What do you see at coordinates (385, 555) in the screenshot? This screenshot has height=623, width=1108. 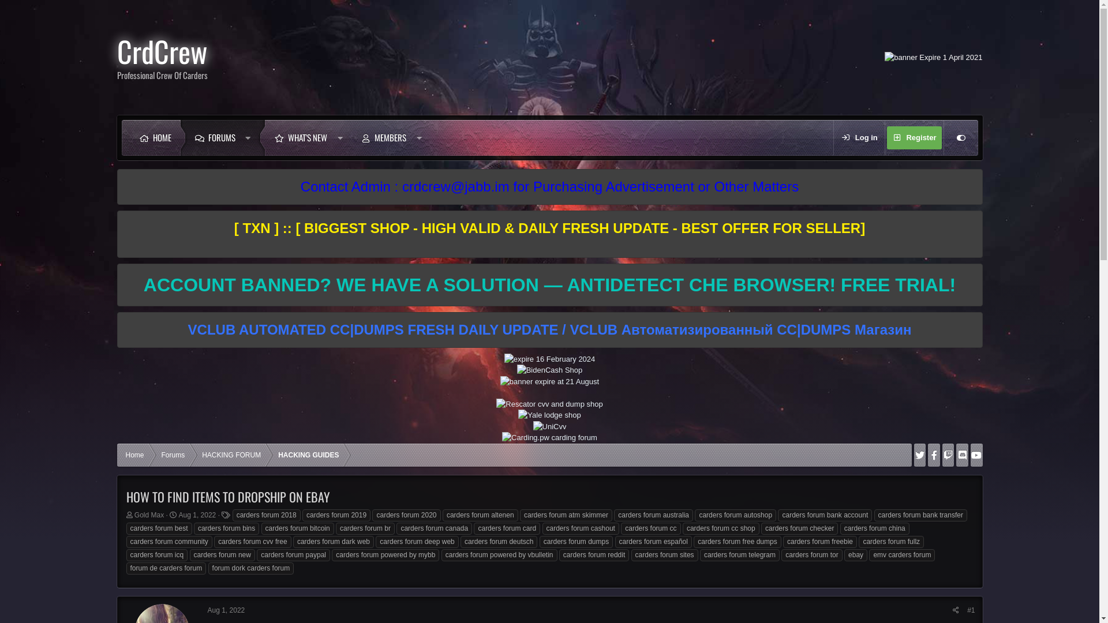 I see `carders forum powered by mybb` at bounding box center [385, 555].